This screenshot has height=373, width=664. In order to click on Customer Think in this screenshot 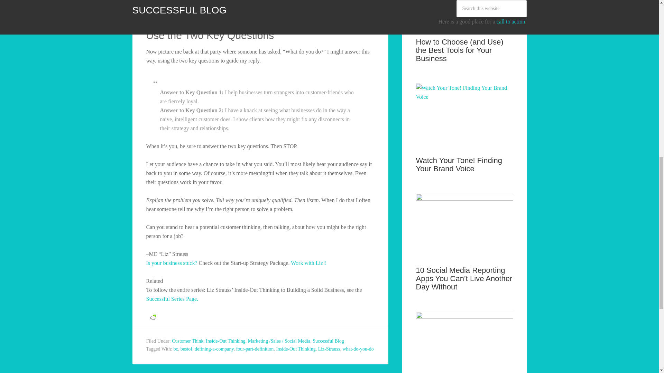, I will do `click(187, 341)`.